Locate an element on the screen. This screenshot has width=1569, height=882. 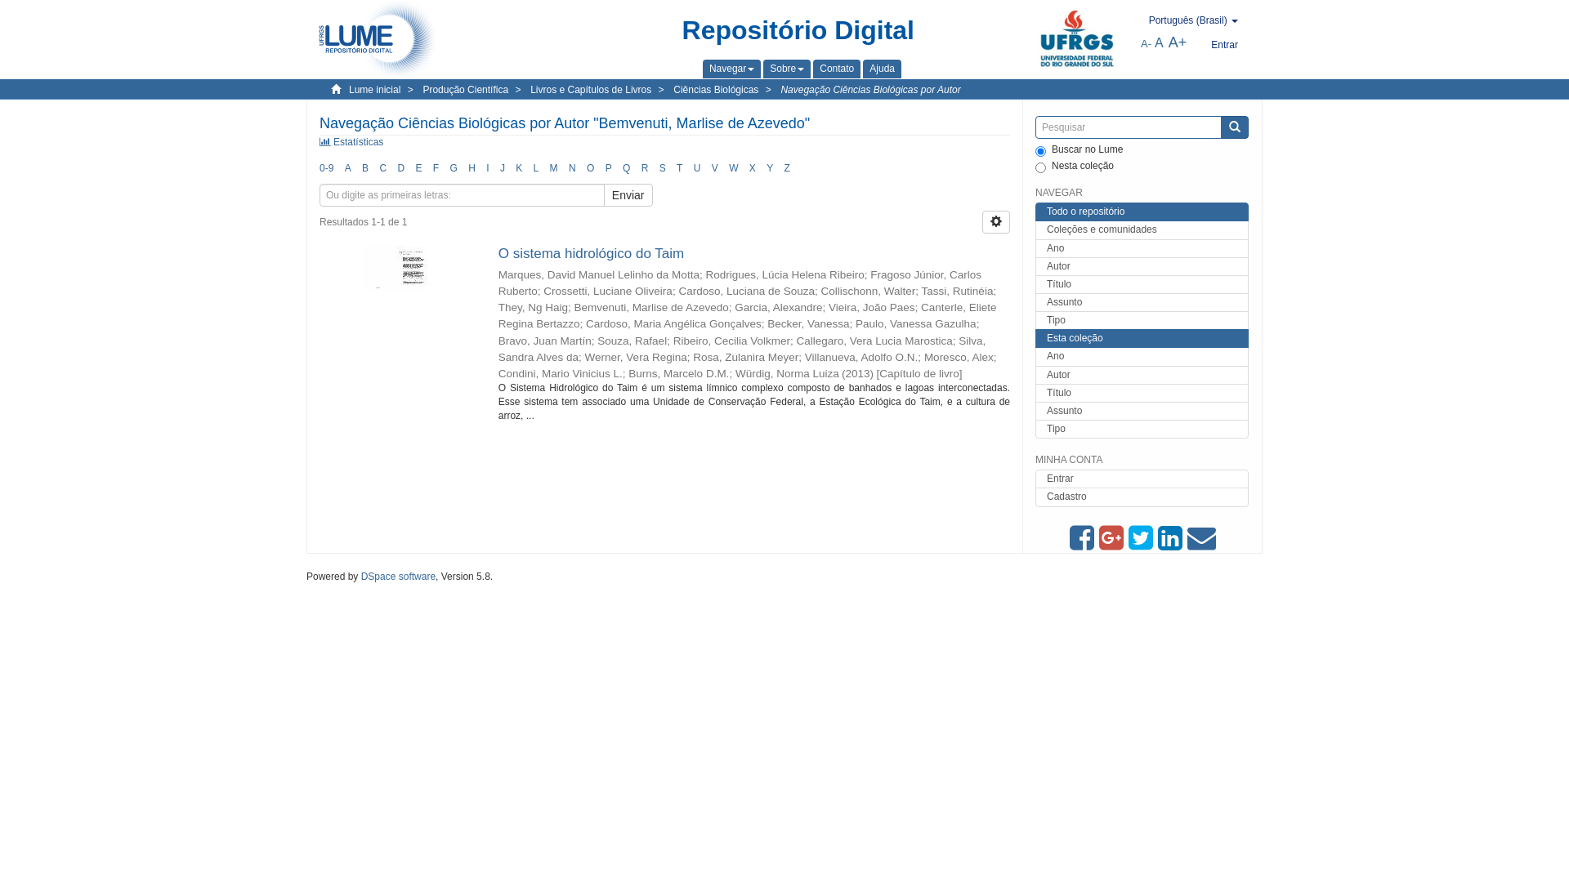
L is located at coordinates (536, 168).